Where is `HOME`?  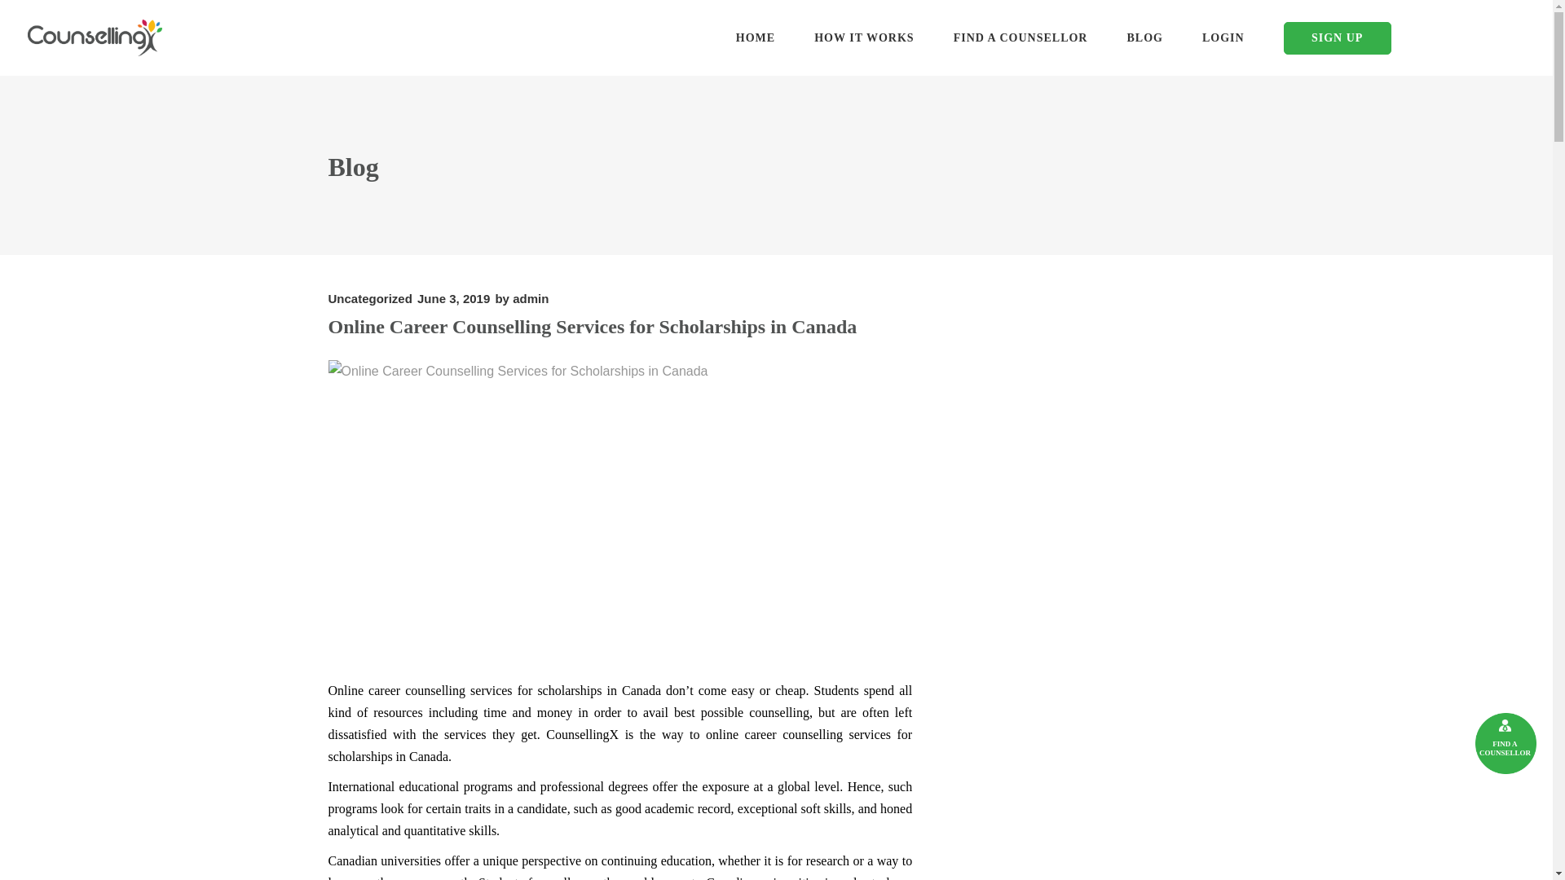
HOME is located at coordinates (756, 37).